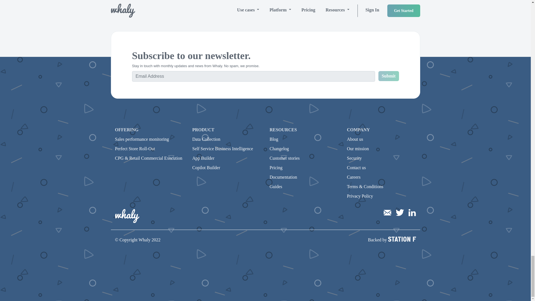 The height and width of the screenshot is (301, 535). I want to click on Our mission, so click(358, 149).